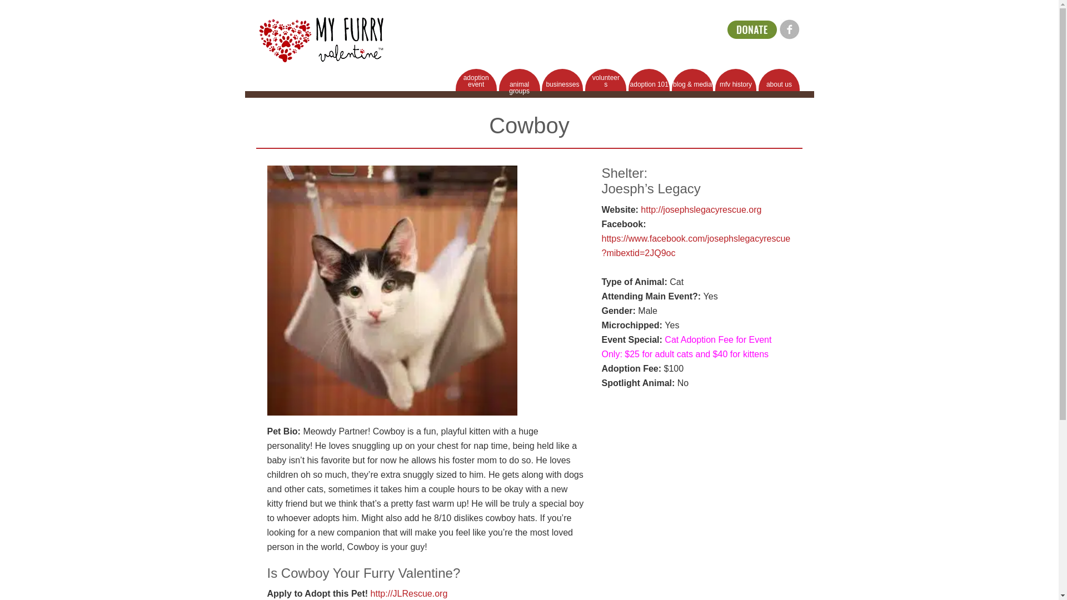 The height and width of the screenshot is (600, 1067). I want to click on businesses, so click(562, 80).